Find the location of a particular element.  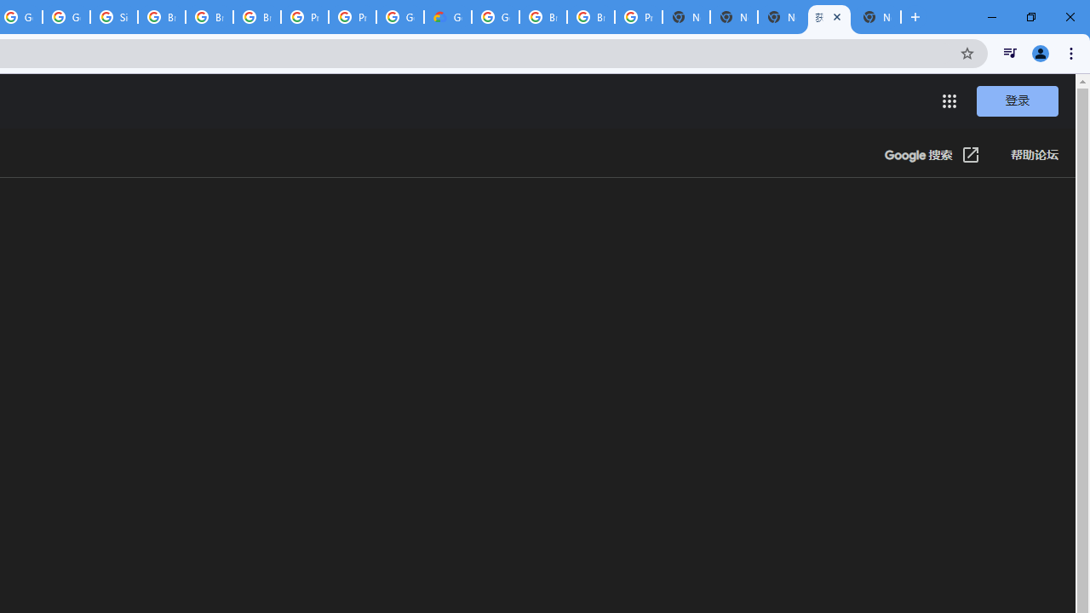

Browse Chrome as a guest - Computer - Google Chrome Help is located at coordinates (162, 17).